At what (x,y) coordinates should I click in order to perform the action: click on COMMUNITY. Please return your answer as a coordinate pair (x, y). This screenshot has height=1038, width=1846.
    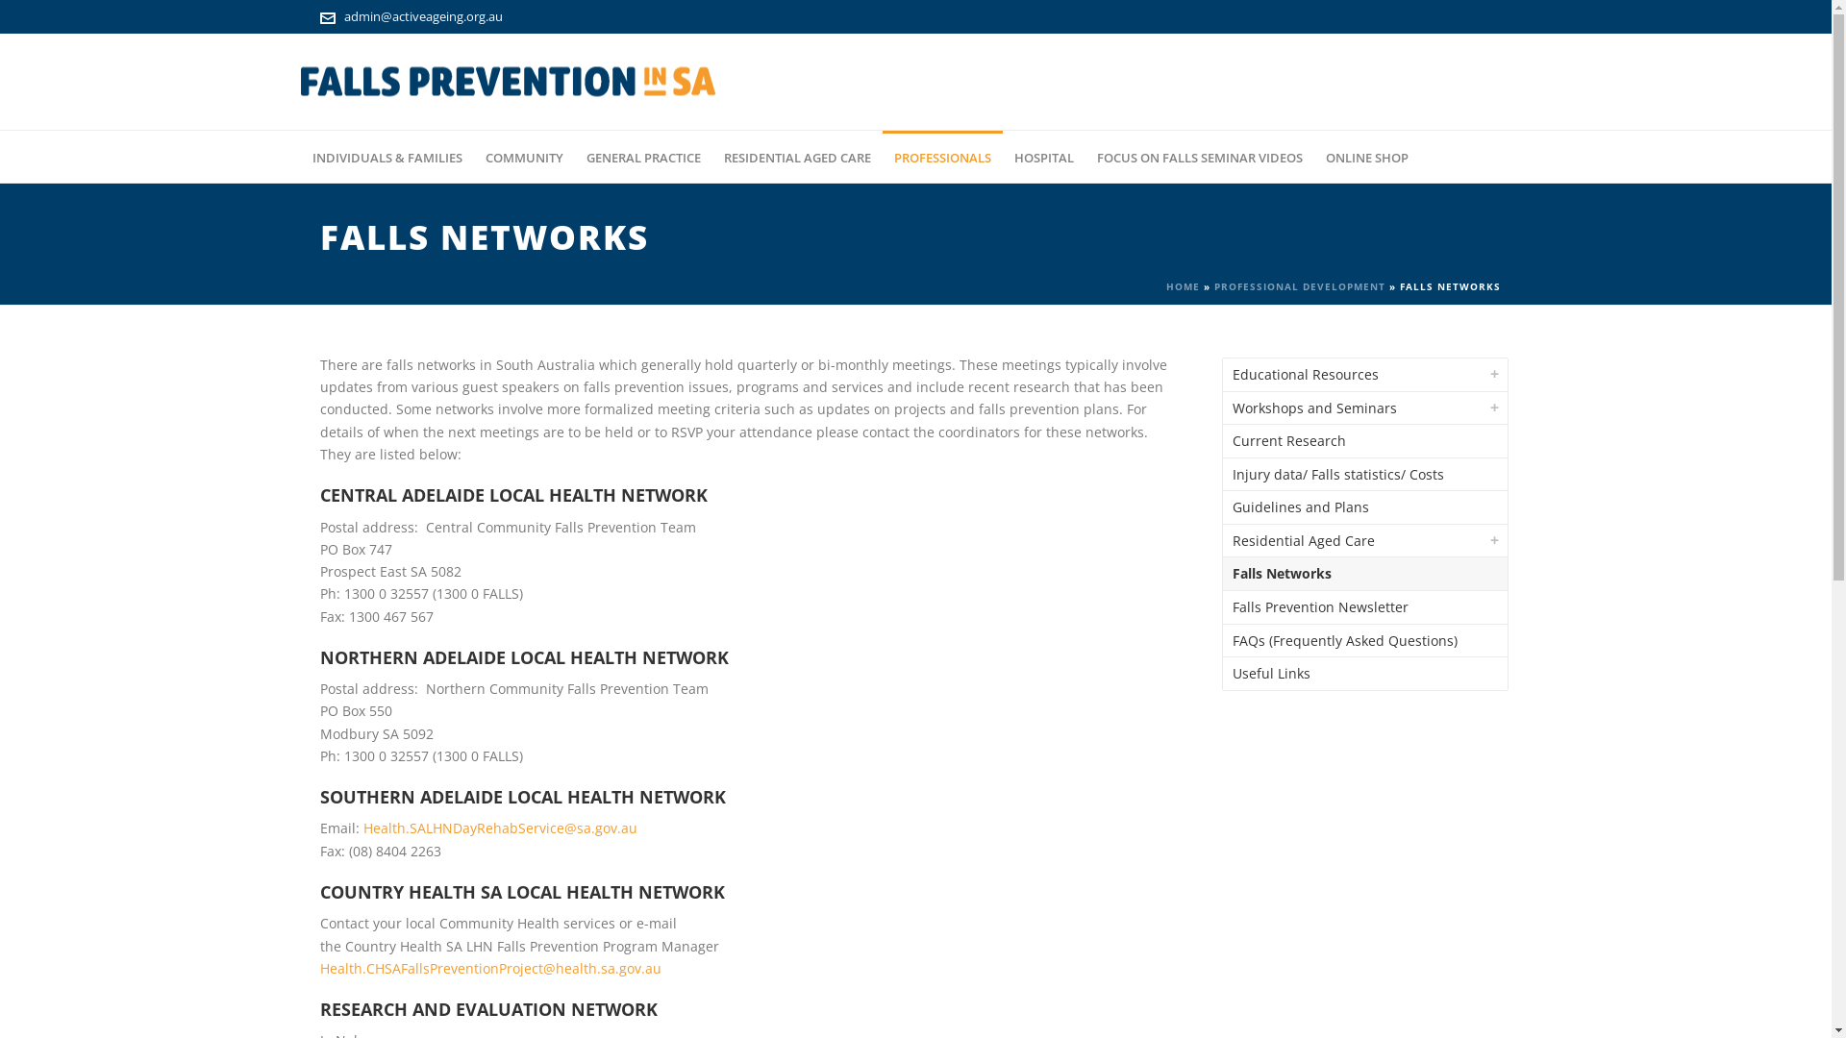
    Looking at the image, I should click on (523, 157).